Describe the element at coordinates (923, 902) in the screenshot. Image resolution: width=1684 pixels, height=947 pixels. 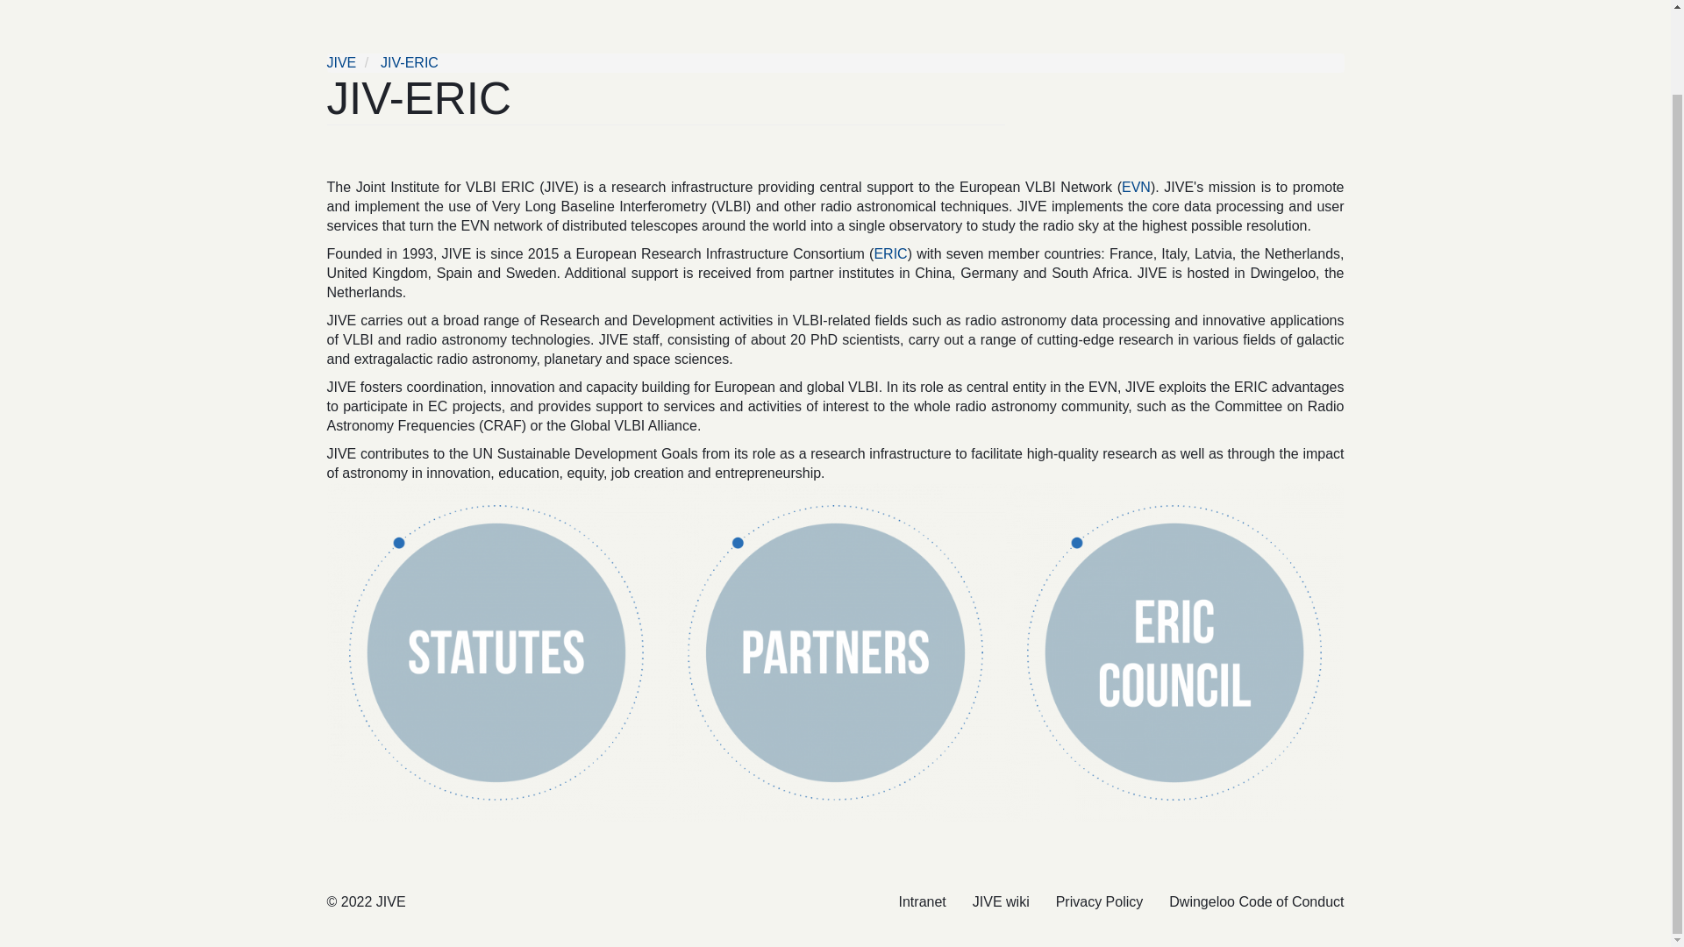
I see `Intranet` at that location.